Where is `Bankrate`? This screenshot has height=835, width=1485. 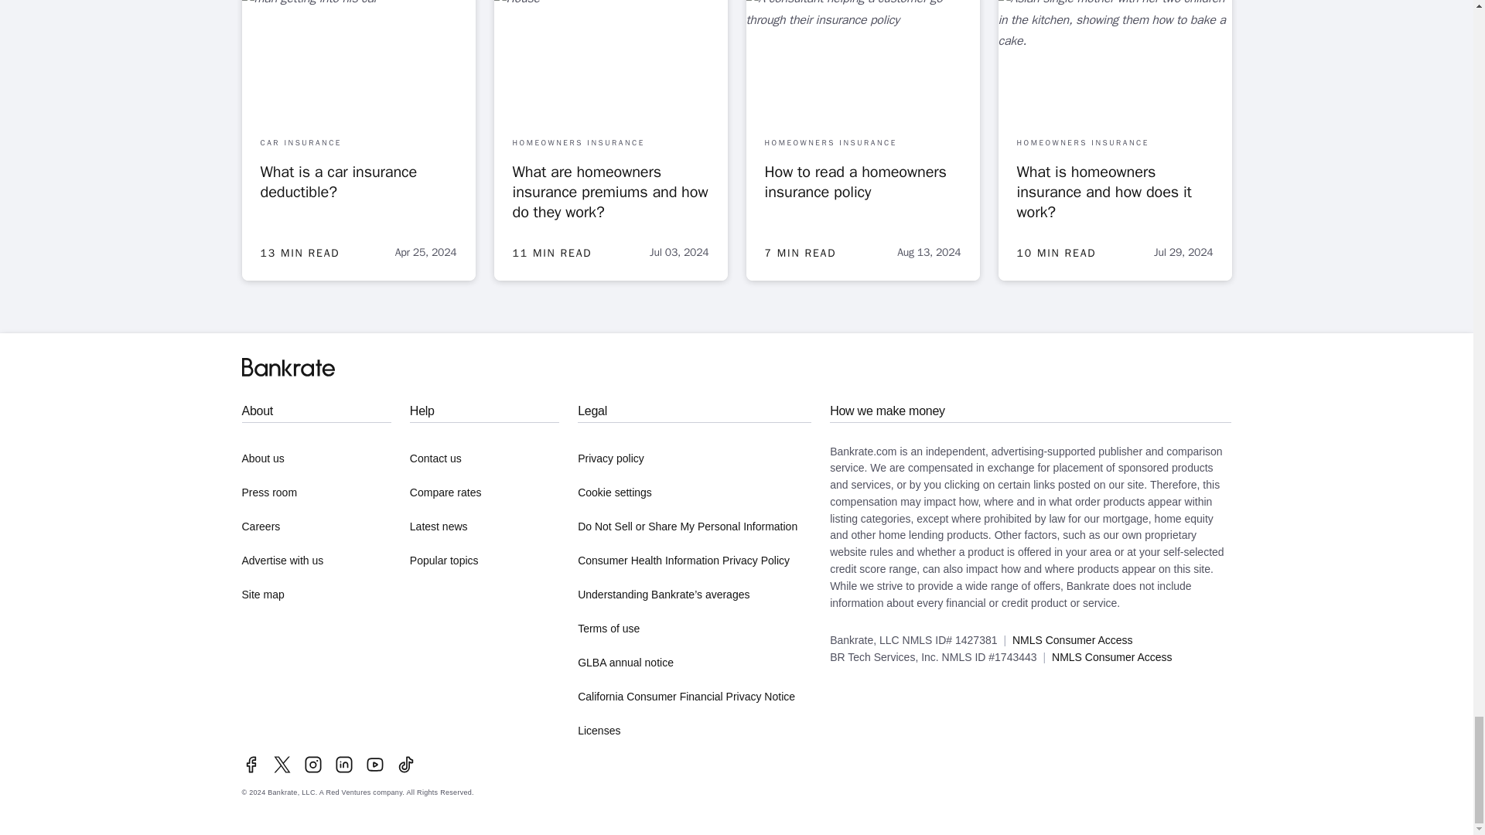 Bankrate is located at coordinates (288, 367).